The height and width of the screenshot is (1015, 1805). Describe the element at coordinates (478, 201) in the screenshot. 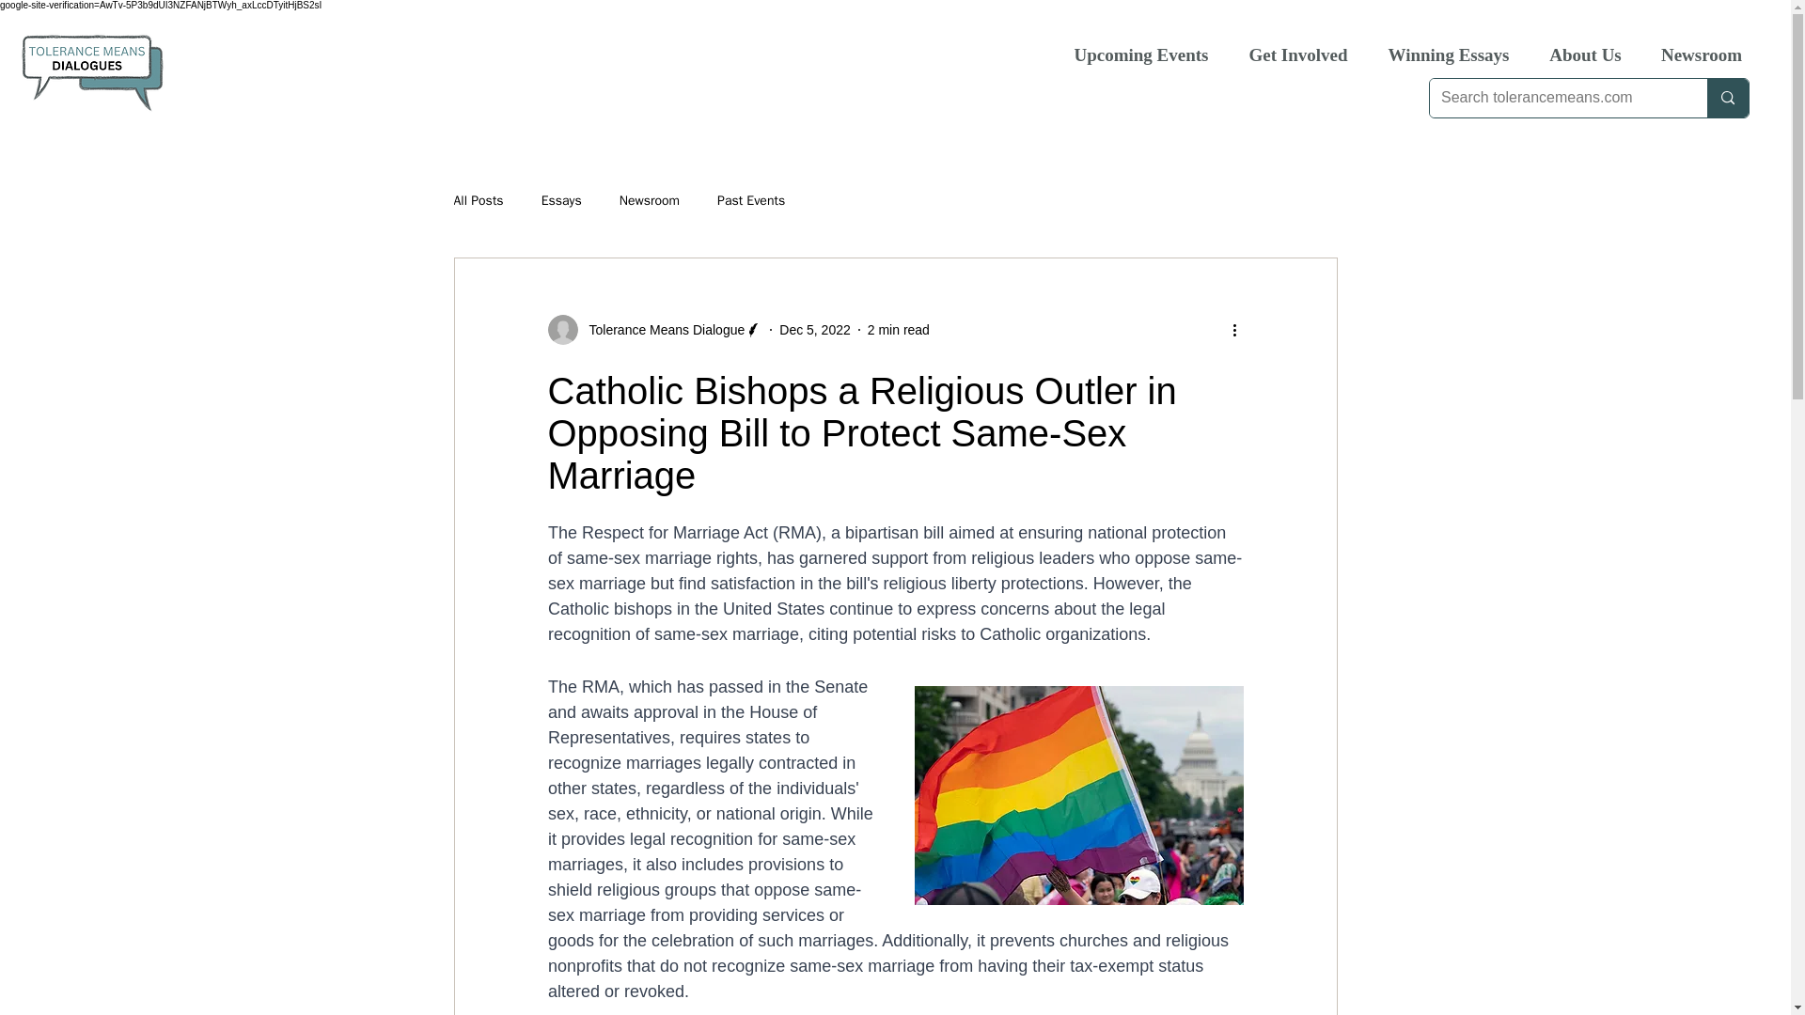

I see `All Posts` at that location.